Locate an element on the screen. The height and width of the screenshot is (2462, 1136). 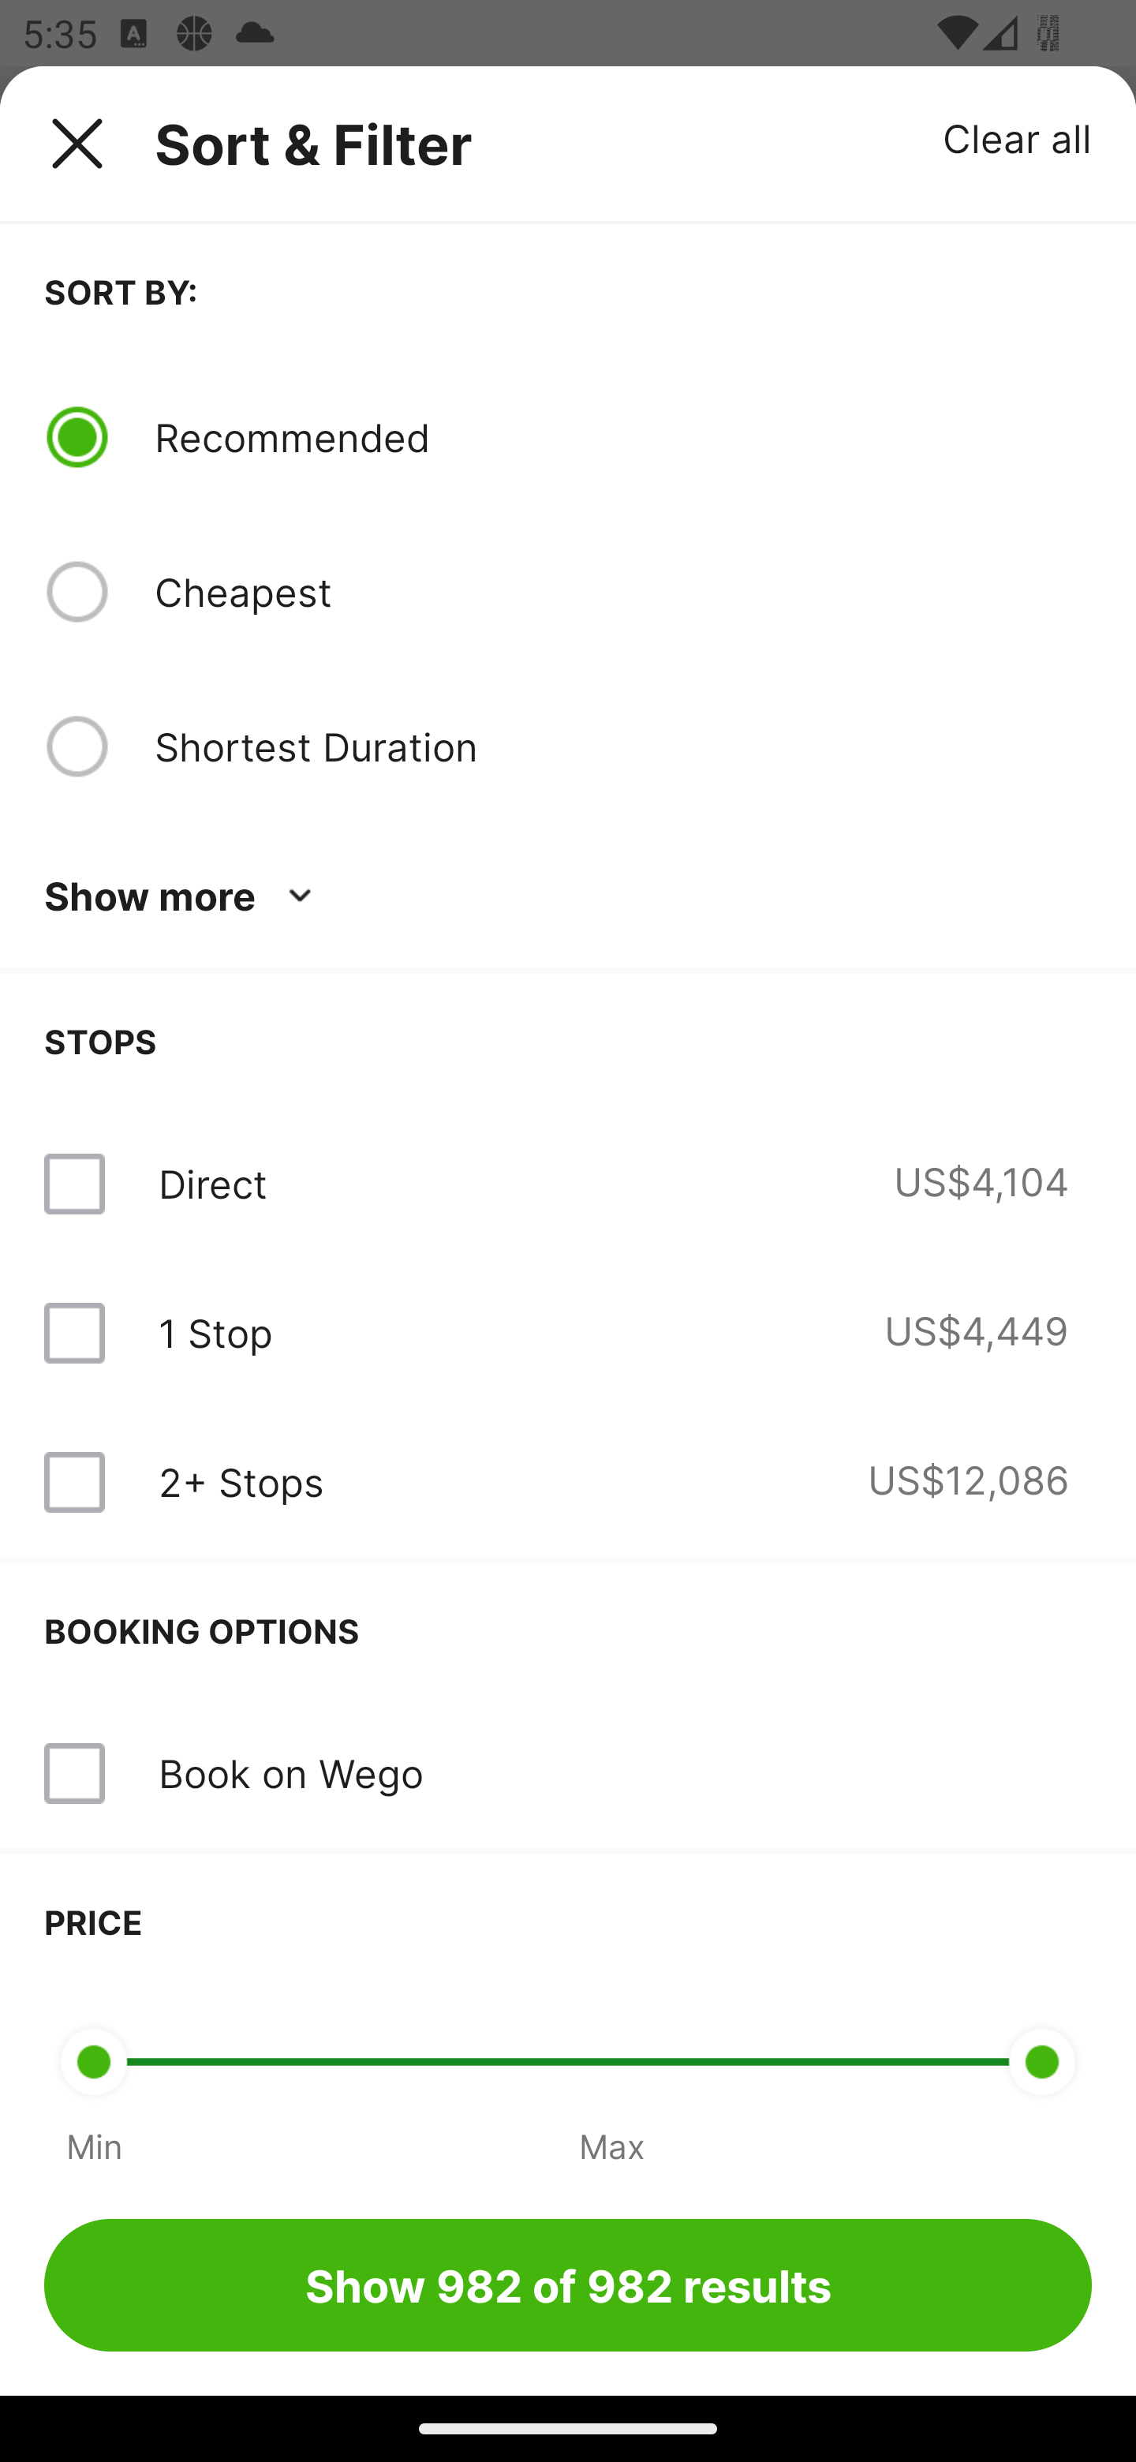
Shortest Duration is located at coordinates (622, 746).